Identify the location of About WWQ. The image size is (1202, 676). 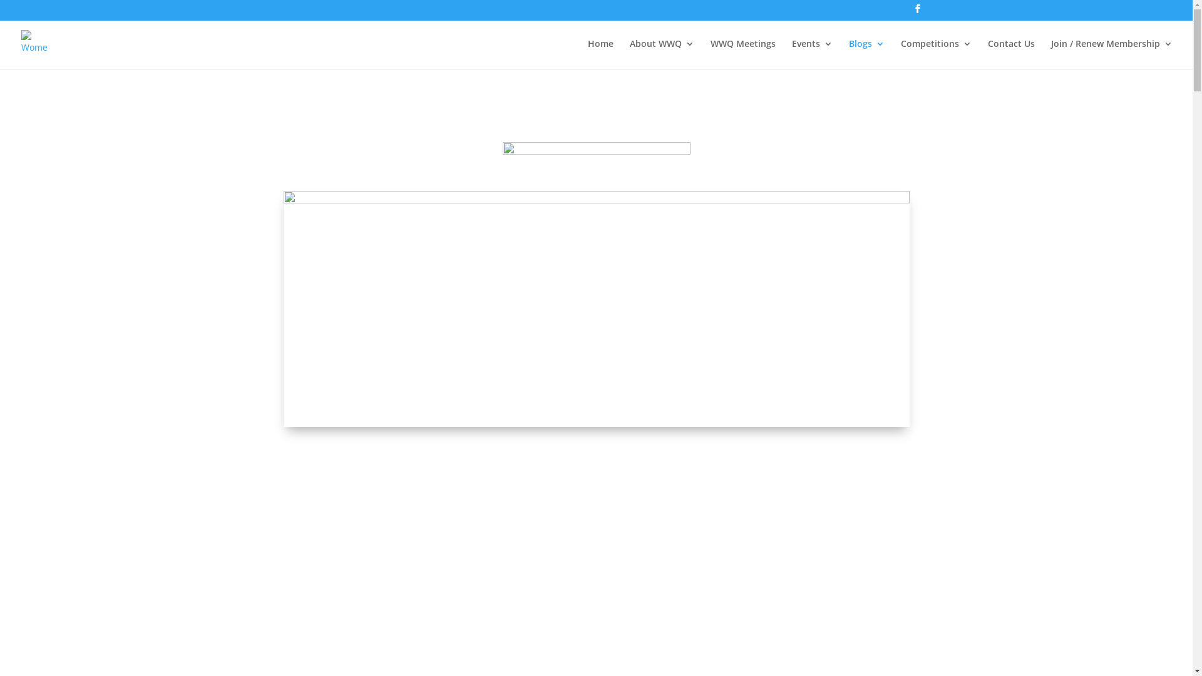
(662, 54).